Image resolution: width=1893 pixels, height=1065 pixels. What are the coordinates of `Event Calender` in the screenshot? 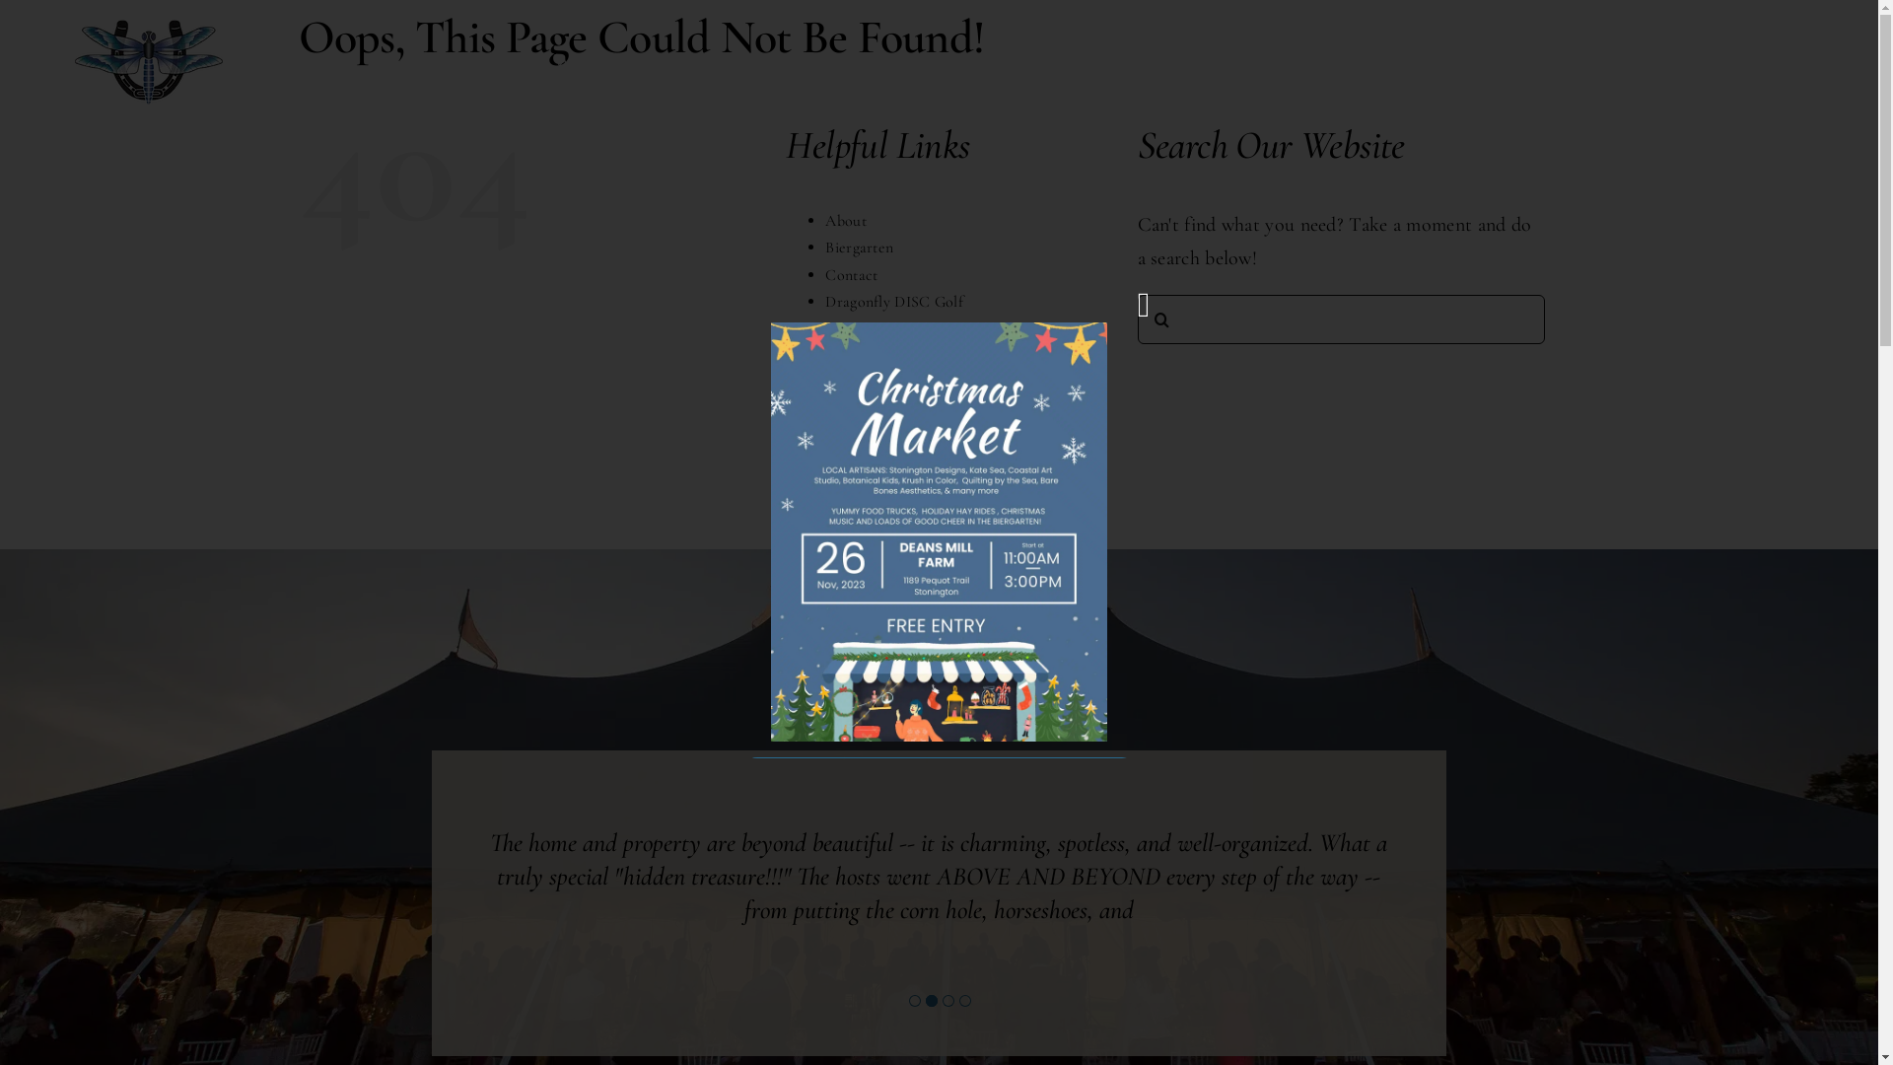 It's located at (1700, 62).